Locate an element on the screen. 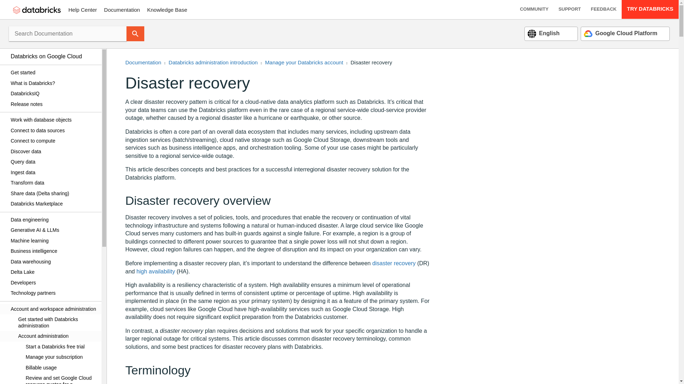 The image size is (684, 384). Databricks Marketplace is located at coordinates (53, 204).